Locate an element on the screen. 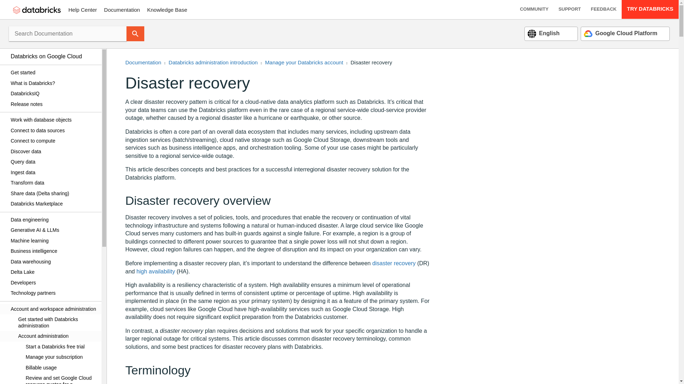 The image size is (684, 384). Databricks Marketplace is located at coordinates (53, 204).